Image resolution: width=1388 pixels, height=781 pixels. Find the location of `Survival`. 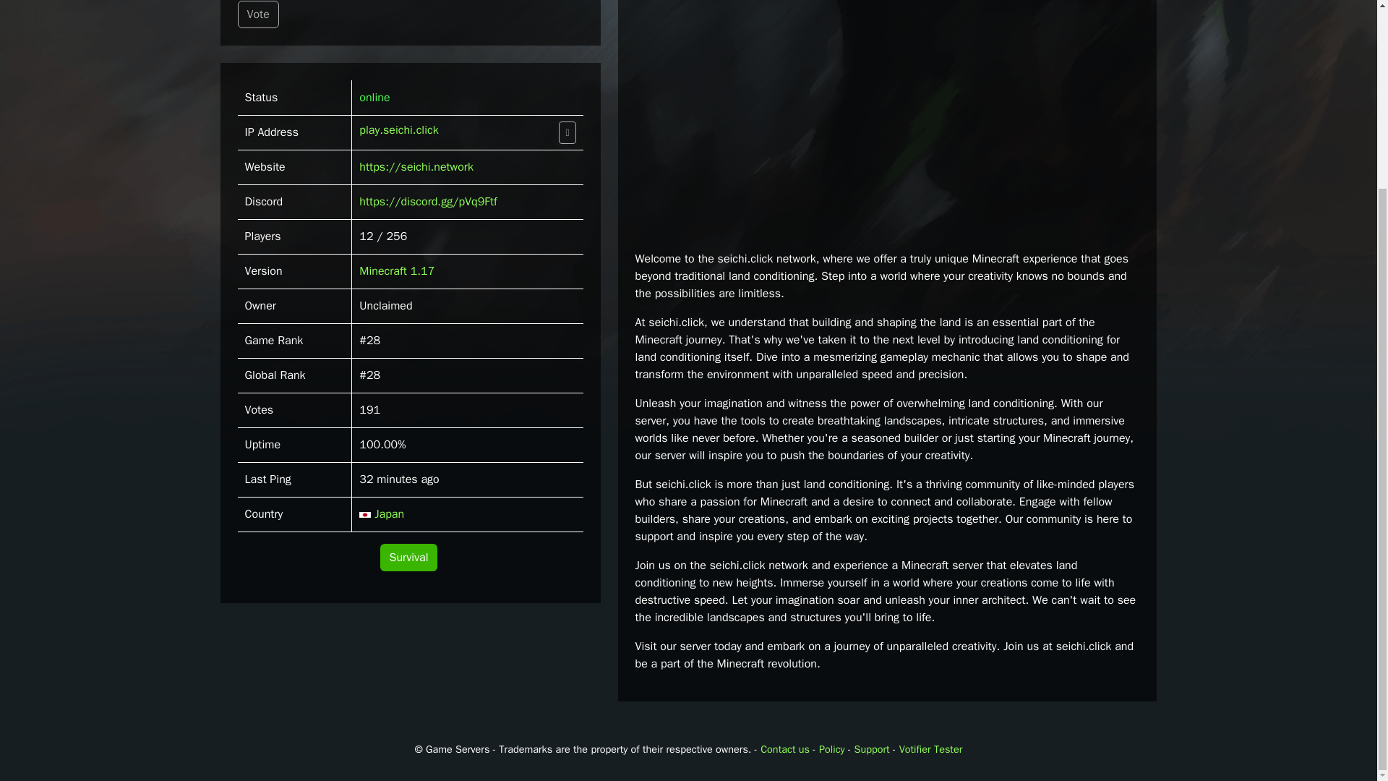

Survival is located at coordinates (409, 557).